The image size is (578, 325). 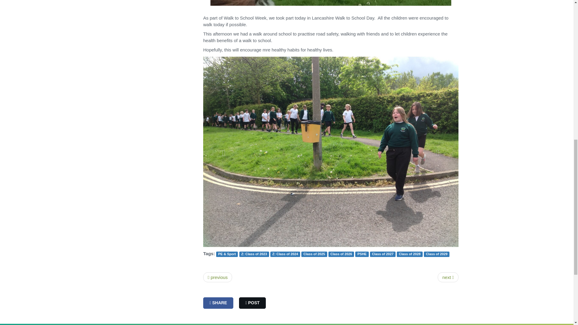 What do you see at coordinates (252, 303) in the screenshot?
I see `Post on X` at bounding box center [252, 303].